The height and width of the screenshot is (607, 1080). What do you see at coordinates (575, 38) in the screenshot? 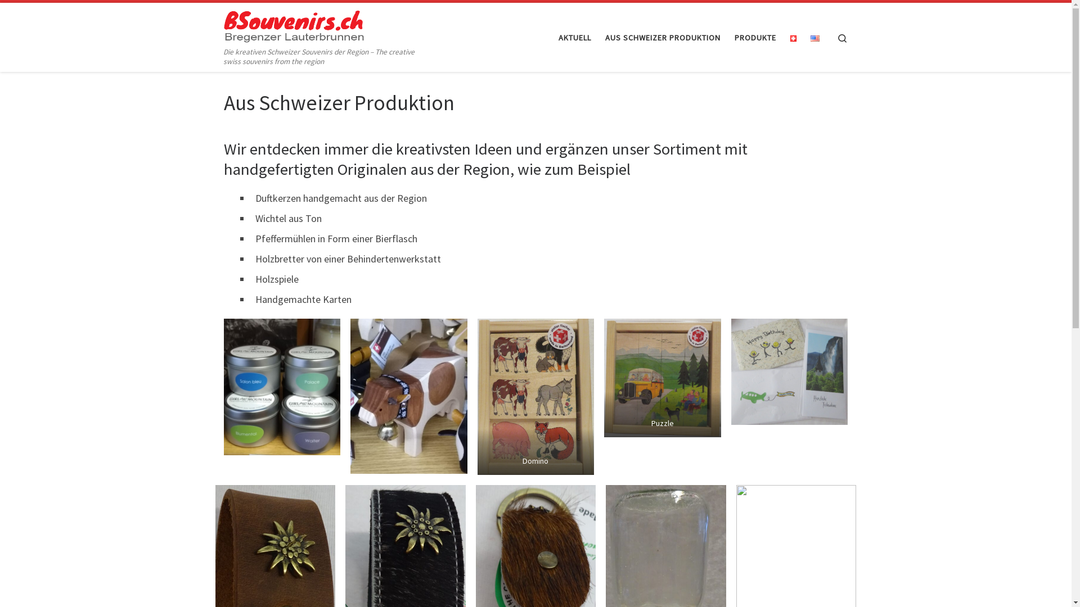
I see `AKTUELL` at bounding box center [575, 38].